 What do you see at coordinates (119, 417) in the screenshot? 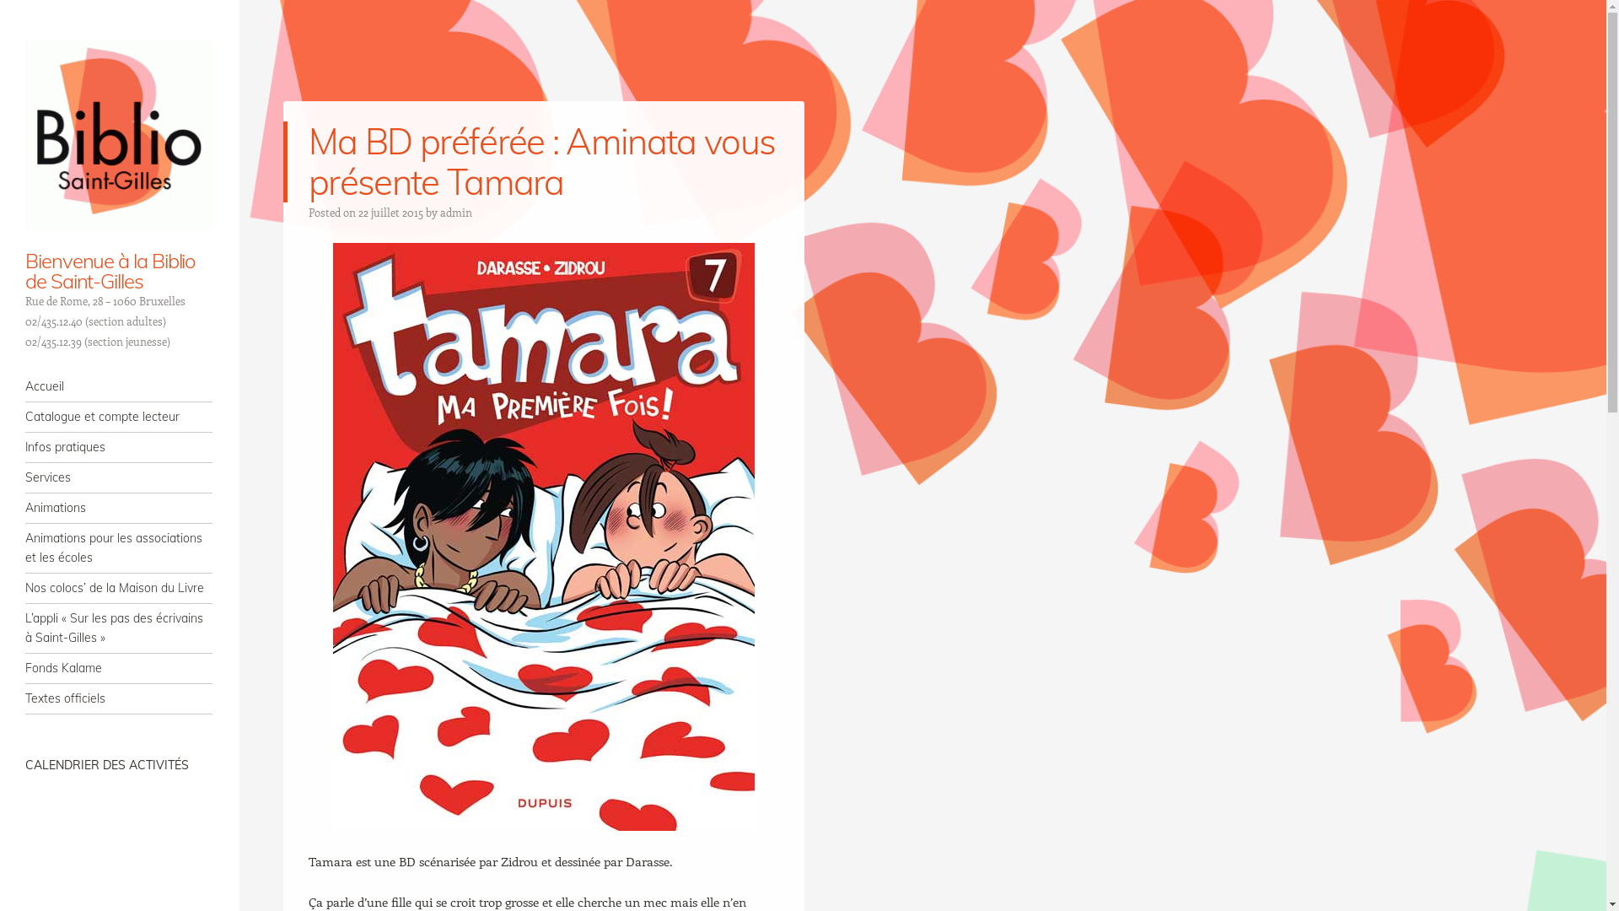
I see `Catalogue et compte lecteur` at bounding box center [119, 417].